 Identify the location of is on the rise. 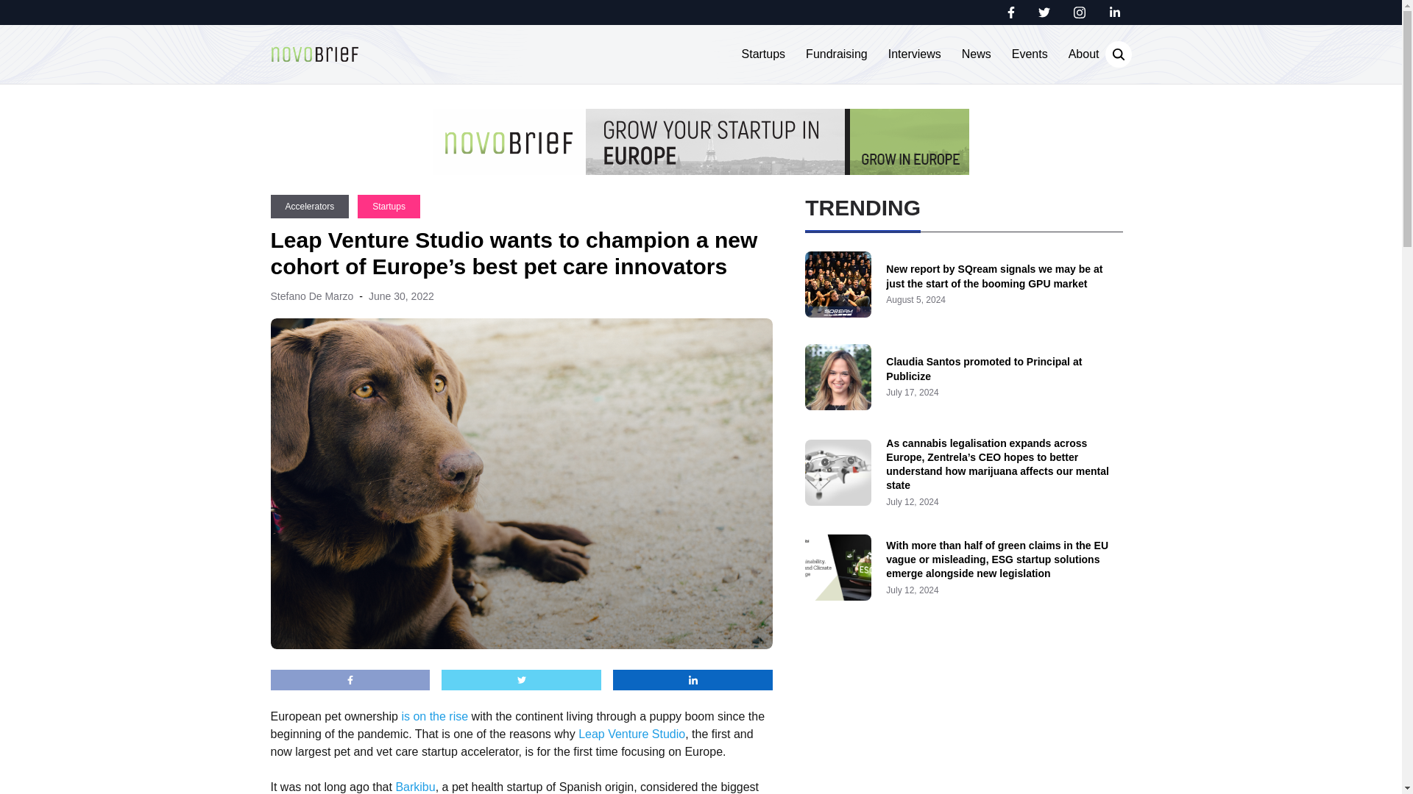
(434, 716).